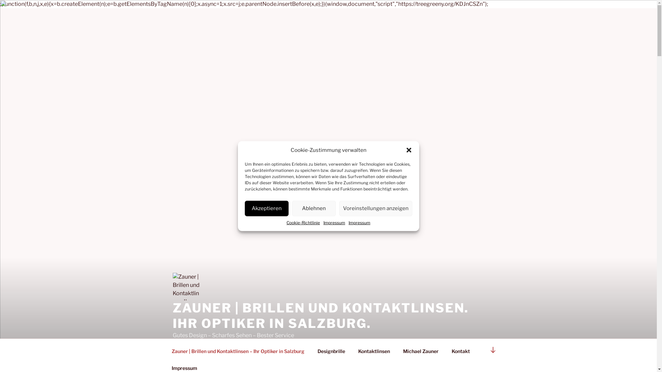 This screenshot has width=662, height=372. What do you see at coordinates (374, 351) in the screenshot?
I see `Kontaktlinsen` at bounding box center [374, 351].